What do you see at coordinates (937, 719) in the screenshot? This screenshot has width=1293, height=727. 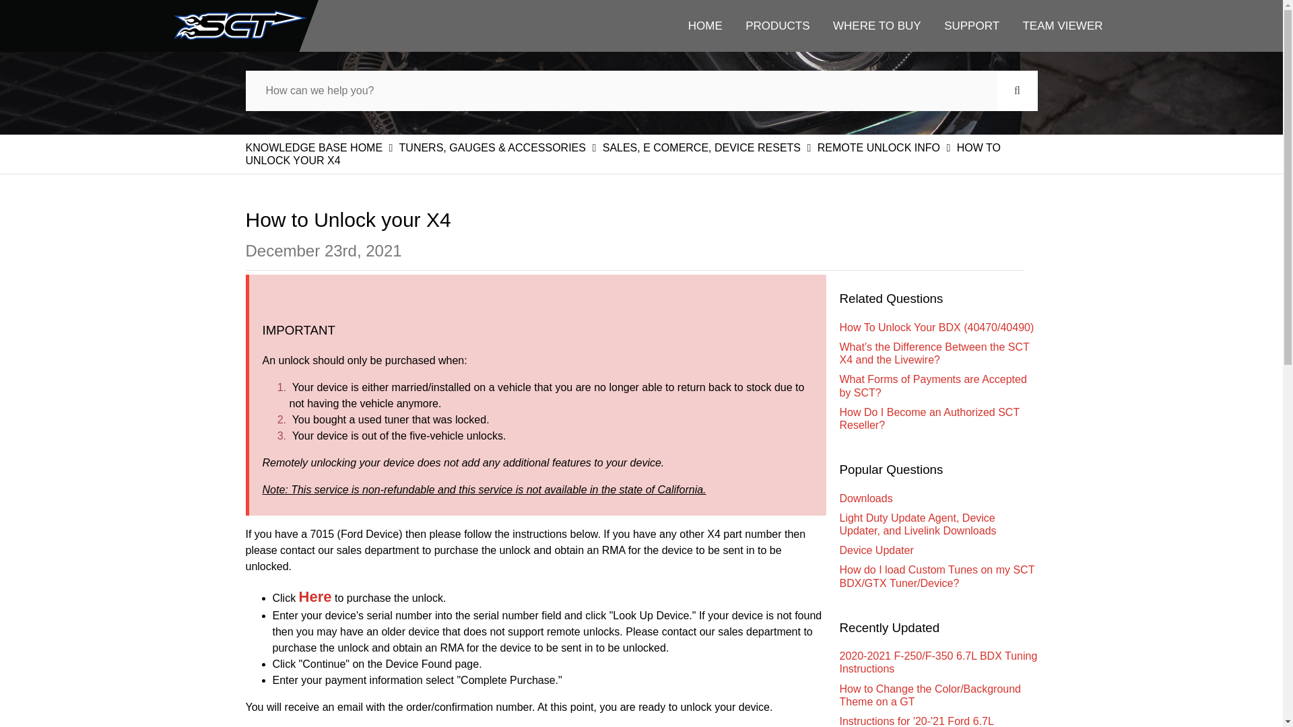 I see `Instructions for '20-'21 Ford 6.7L Powerstroke Tuning` at bounding box center [937, 719].